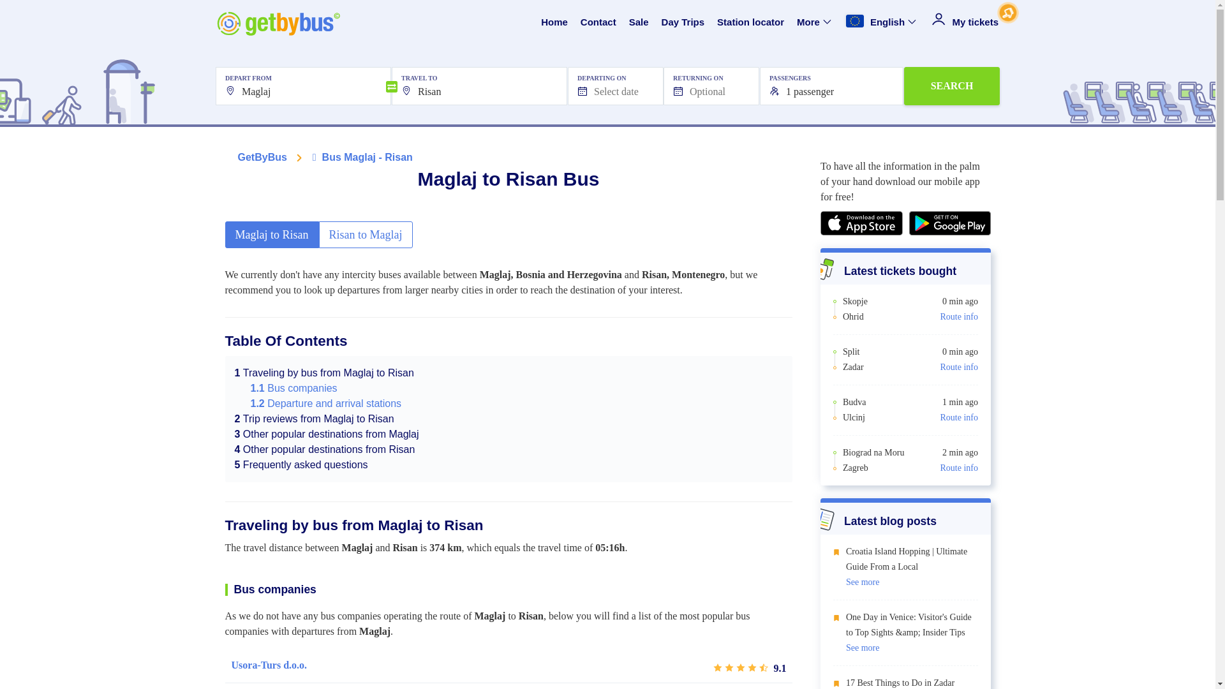  What do you see at coordinates (951, 85) in the screenshot?
I see `SEARCH` at bounding box center [951, 85].